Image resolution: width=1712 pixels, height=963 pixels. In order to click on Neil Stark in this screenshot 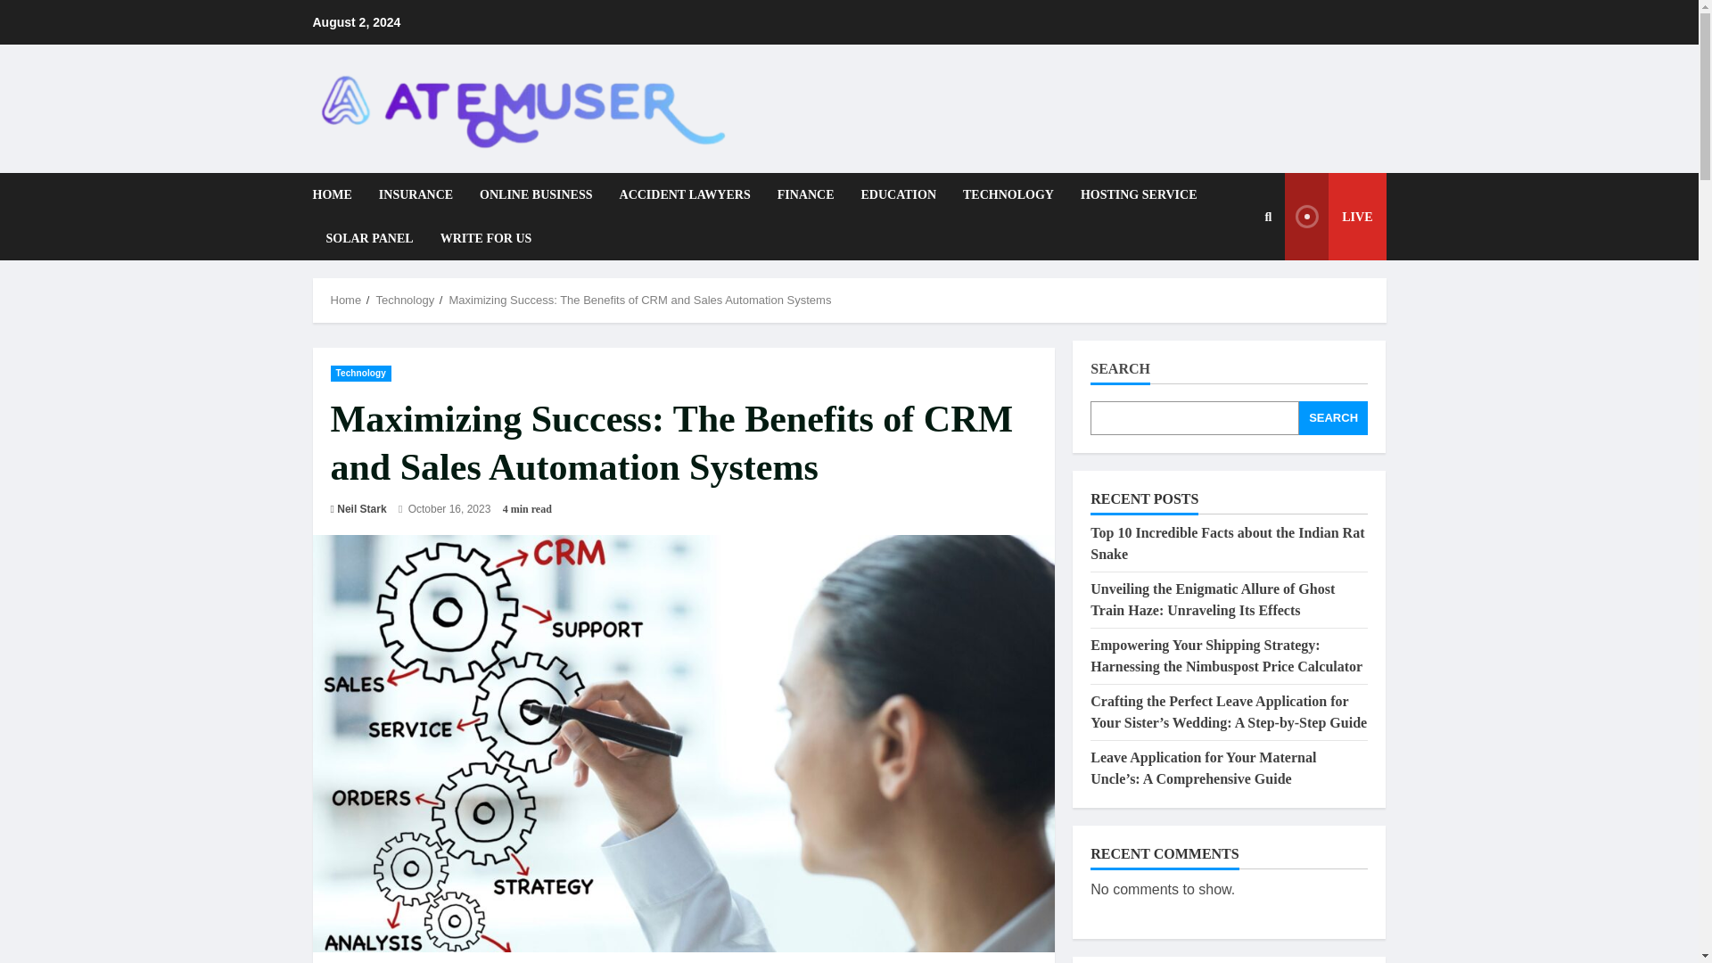, I will do `click(362, 508)`.